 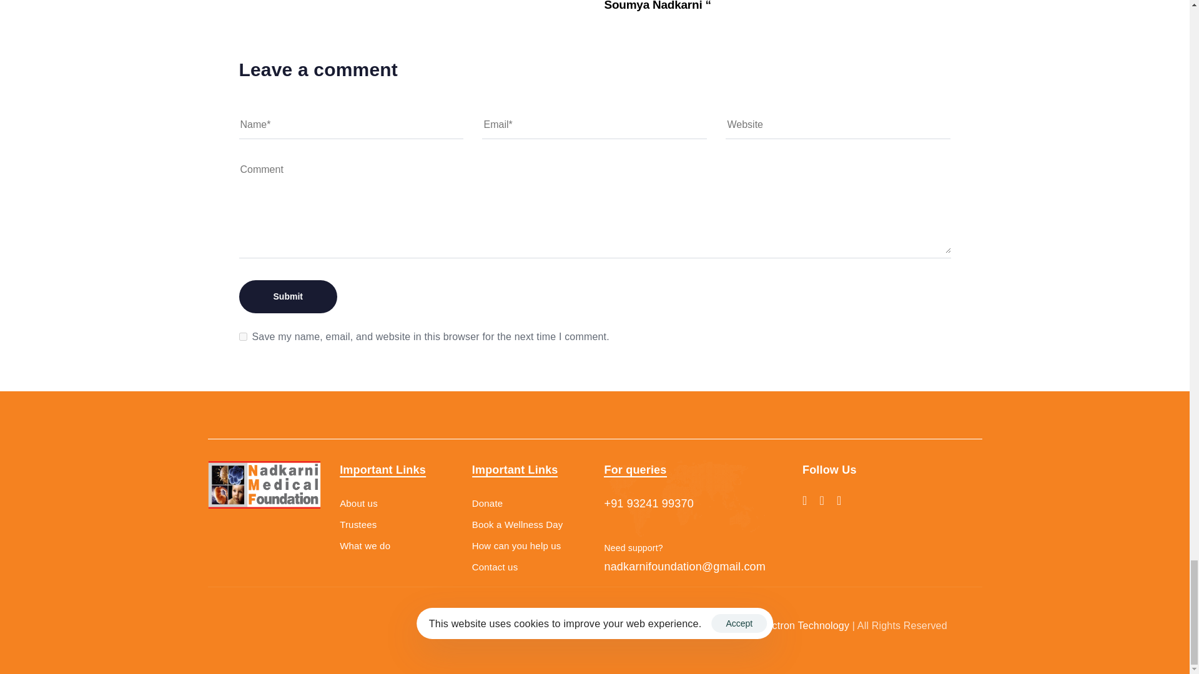 What do you see at coordinates (242, 337) in the screenshot?
I see `yes` at bounding box center [242, 337].